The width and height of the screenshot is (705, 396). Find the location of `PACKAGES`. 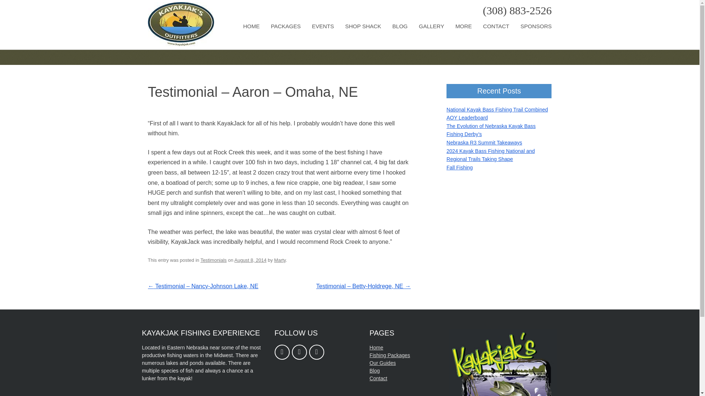

PACKAGES is located at coordinates (286, 26).